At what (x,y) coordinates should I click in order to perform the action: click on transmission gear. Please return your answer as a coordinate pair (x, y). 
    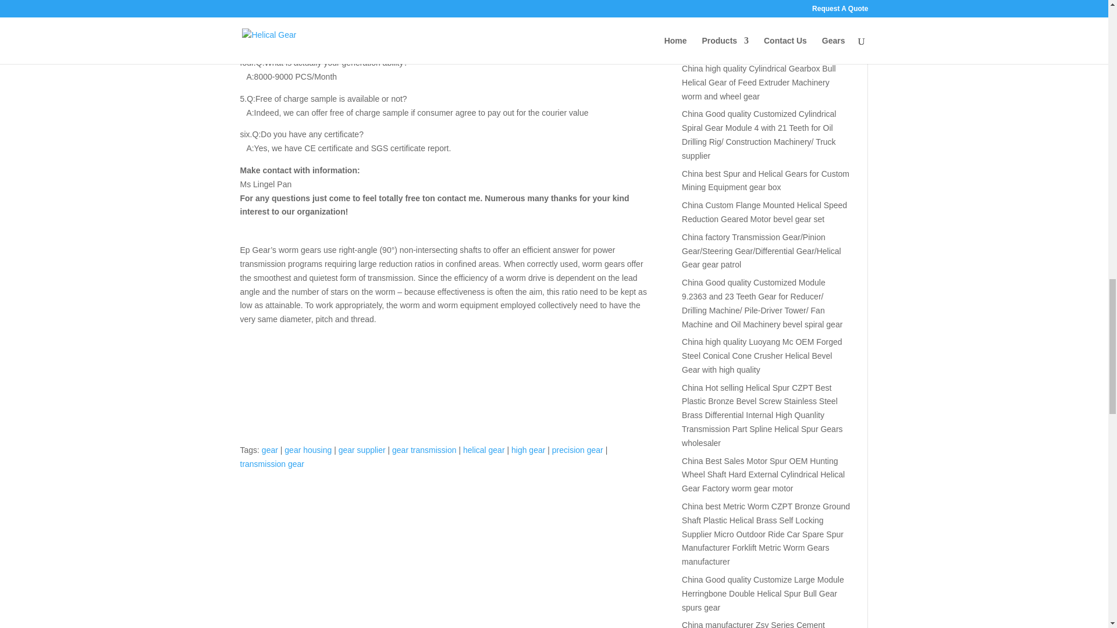
    Looking at the image, I should click on (272, 463).